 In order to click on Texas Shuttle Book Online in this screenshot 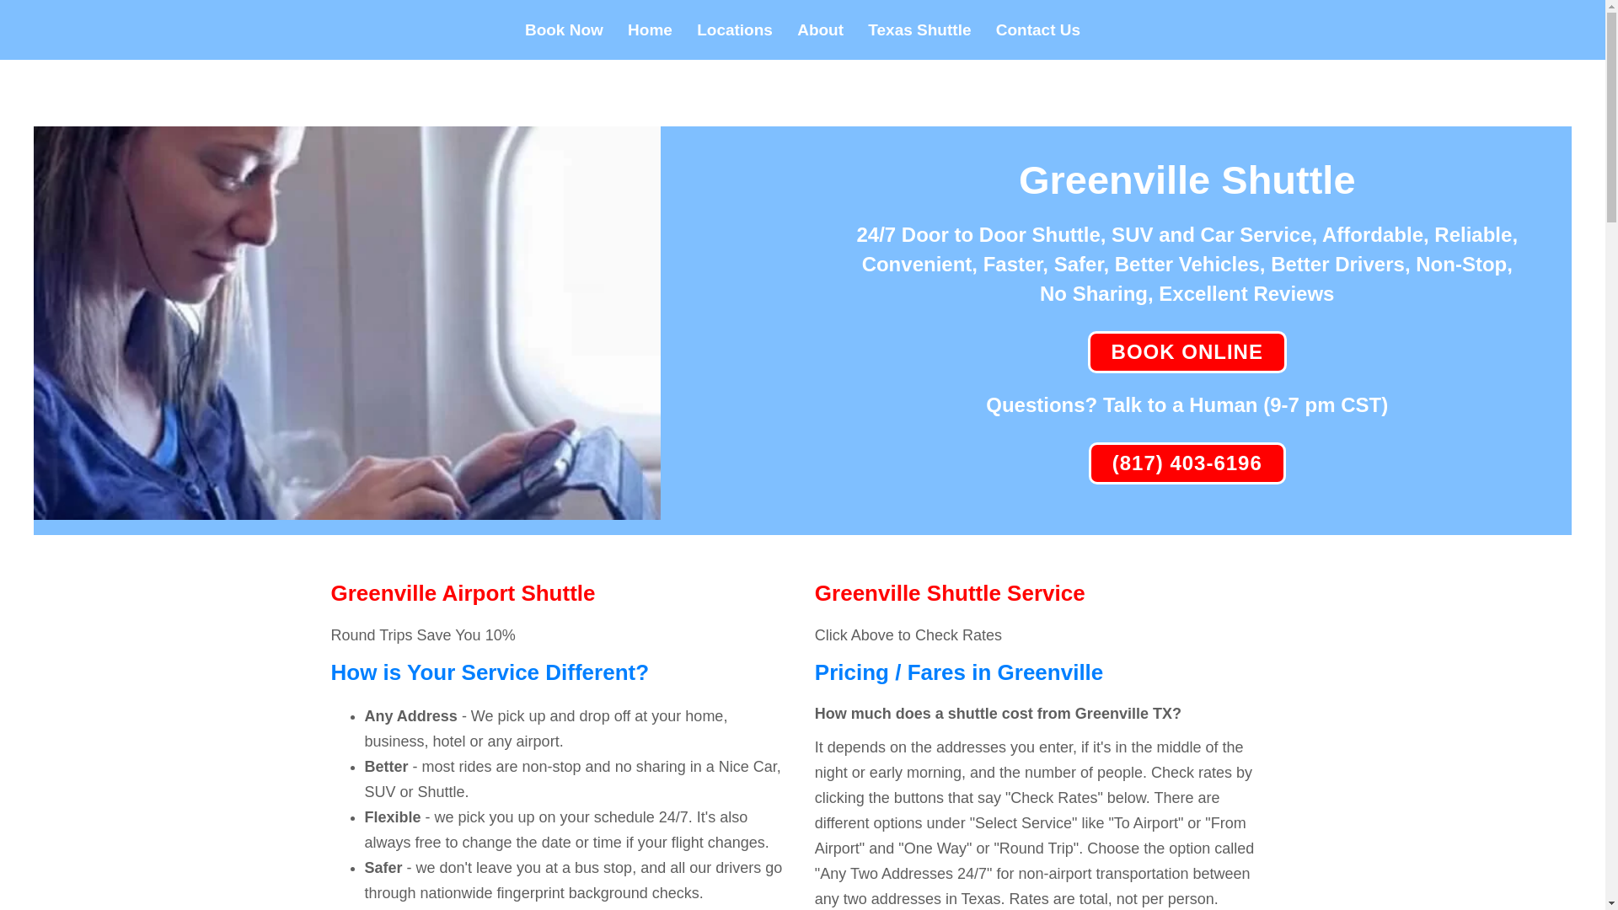, I will do `click(347, 507)`.